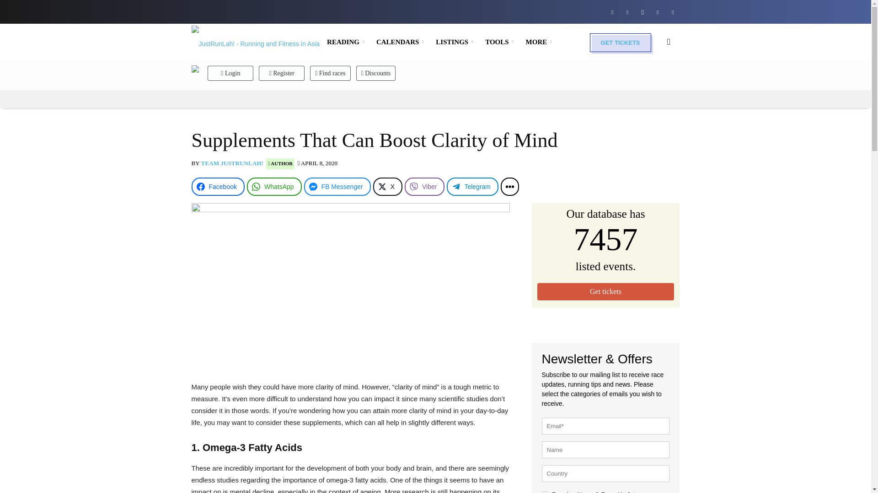  I want to click on Youtube, so click(672, 11).